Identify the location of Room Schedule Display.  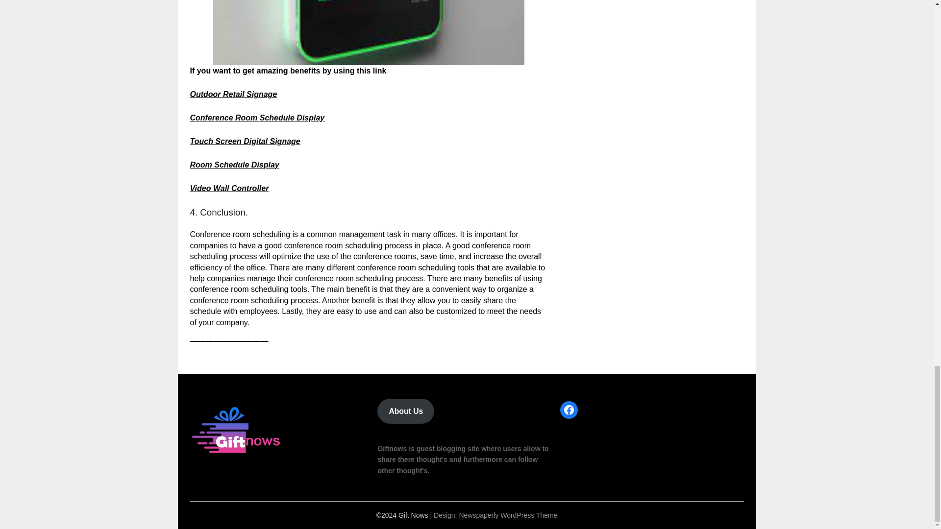
(234, 165).